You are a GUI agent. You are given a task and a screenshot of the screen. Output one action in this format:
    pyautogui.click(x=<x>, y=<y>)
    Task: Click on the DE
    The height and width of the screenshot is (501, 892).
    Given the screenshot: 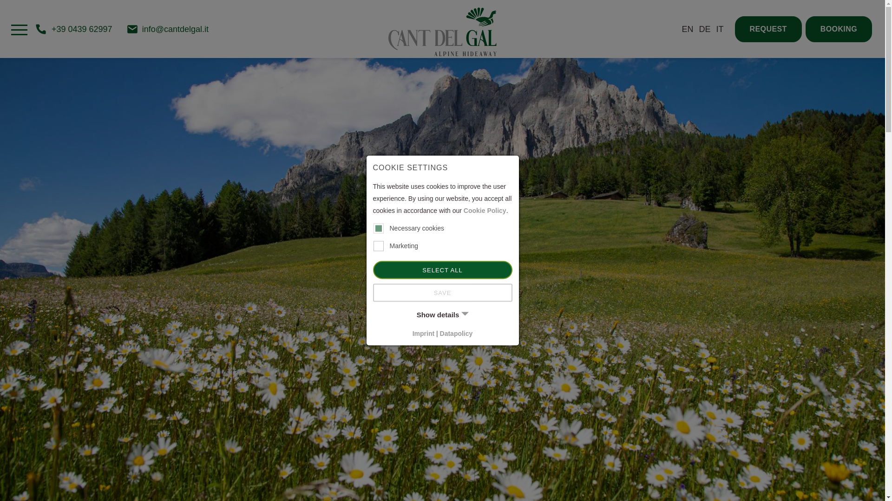 What is the action you would take?
    pyautogui.click(x=705, y=29)
    